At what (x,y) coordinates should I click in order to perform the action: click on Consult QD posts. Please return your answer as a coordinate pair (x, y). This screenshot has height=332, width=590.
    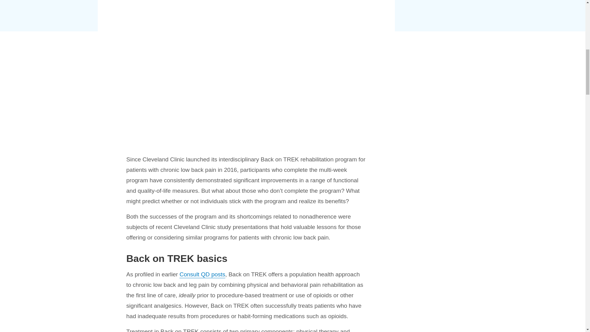
    Looking at the image, I should click on (202, 274).